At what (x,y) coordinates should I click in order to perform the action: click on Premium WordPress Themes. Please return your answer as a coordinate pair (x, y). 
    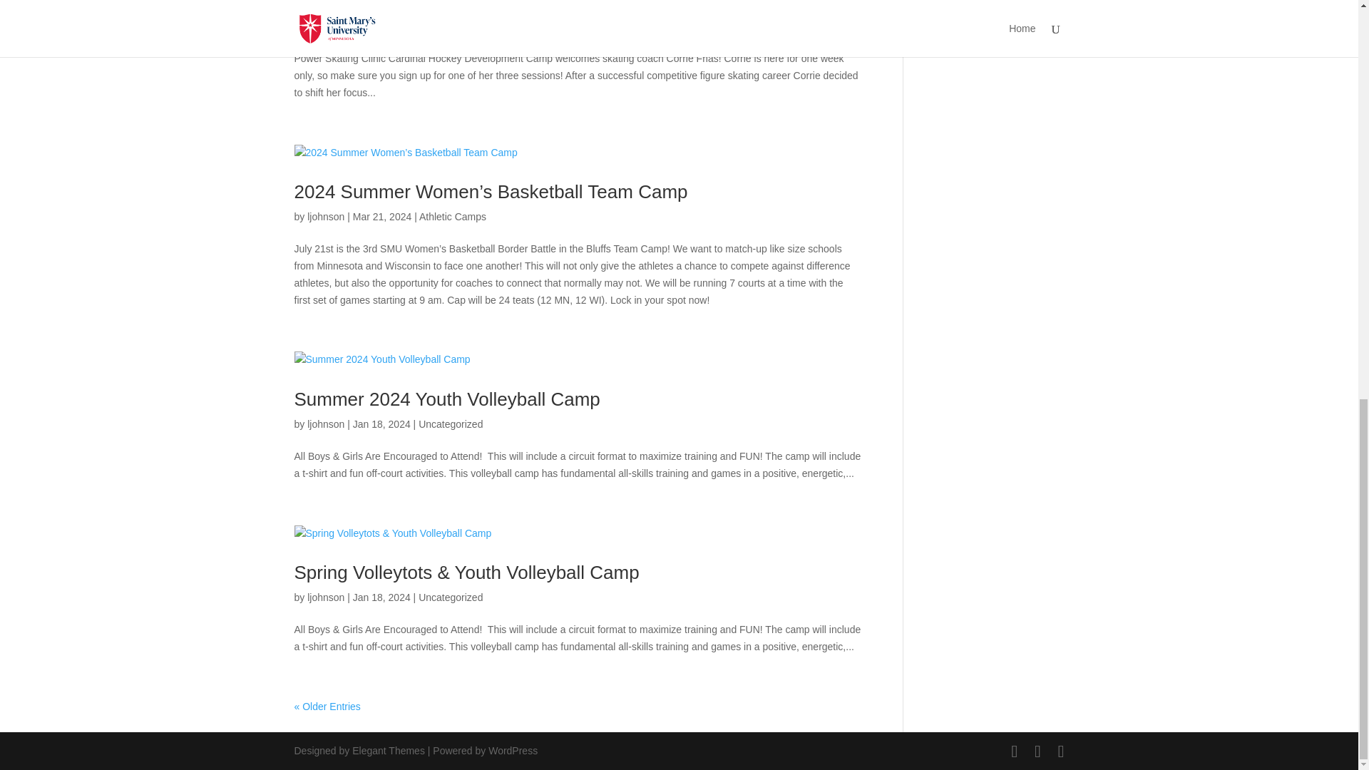
    Looking at the image, I should click on (388, 750).